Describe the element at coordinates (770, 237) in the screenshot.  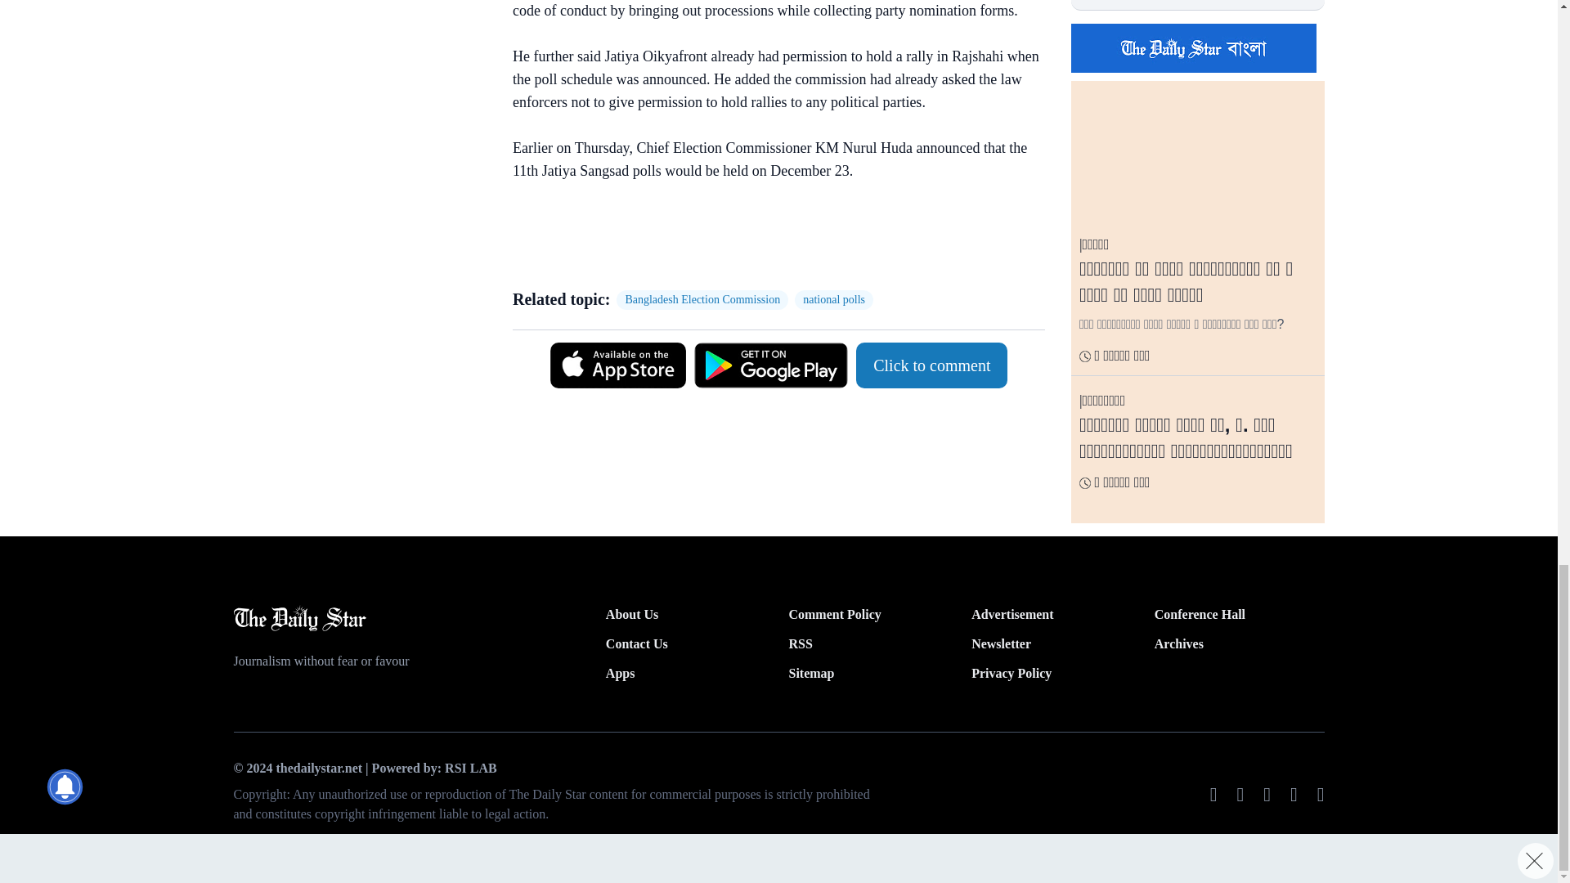
I see `3rd party ad content` at that location.